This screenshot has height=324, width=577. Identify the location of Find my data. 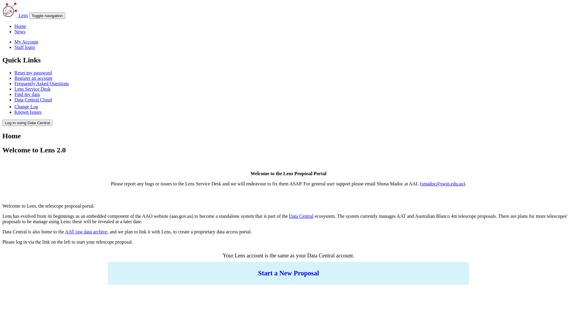
(27, 94).